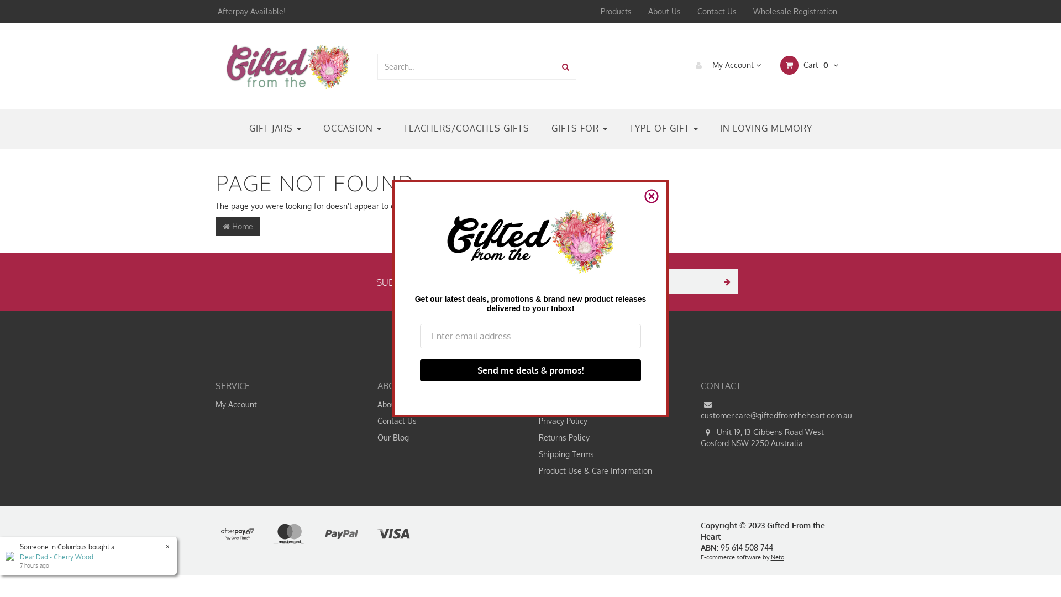 The image size is (1061, 597). What do you see at coordinates (284, 405) in the screenshot?
I see `My Account` at bounding box center [284, 405].